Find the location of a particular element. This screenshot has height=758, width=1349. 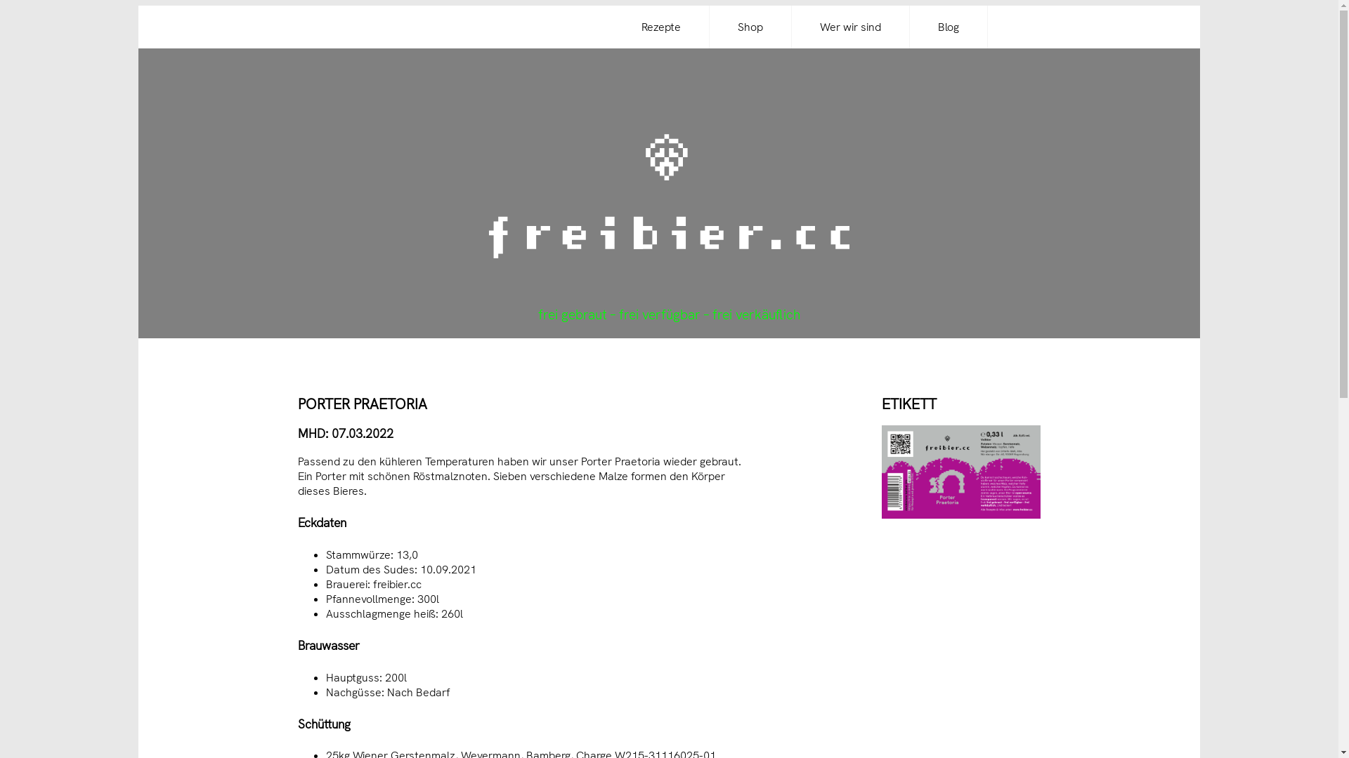

Blog is located at coordinates (949, 27).